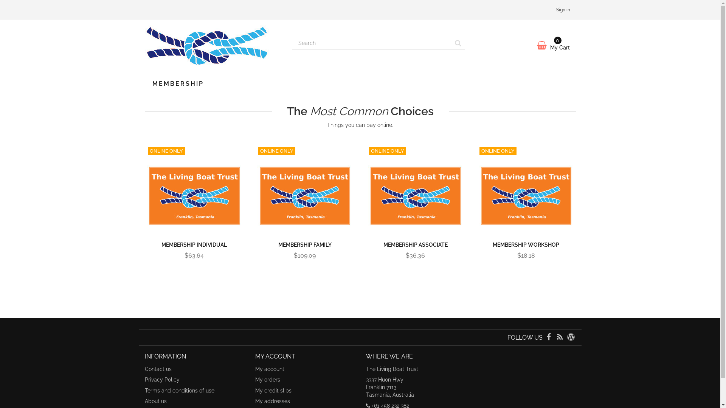  Describe the element at coordinates (458, 43) in the screenshot. I see `Search` at that location.